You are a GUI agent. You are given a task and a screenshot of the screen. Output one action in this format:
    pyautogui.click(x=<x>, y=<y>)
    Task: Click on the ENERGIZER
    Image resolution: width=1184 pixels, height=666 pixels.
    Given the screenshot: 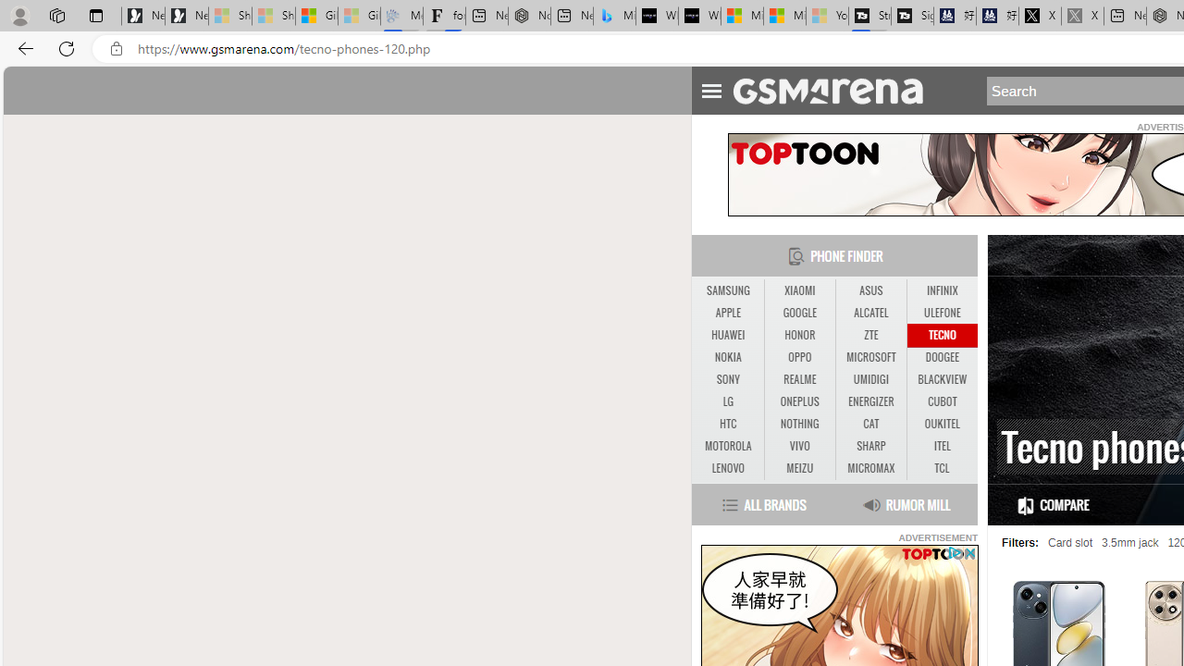 What is the action you would take?
    pyautogui.click(x=870, y=401)
    